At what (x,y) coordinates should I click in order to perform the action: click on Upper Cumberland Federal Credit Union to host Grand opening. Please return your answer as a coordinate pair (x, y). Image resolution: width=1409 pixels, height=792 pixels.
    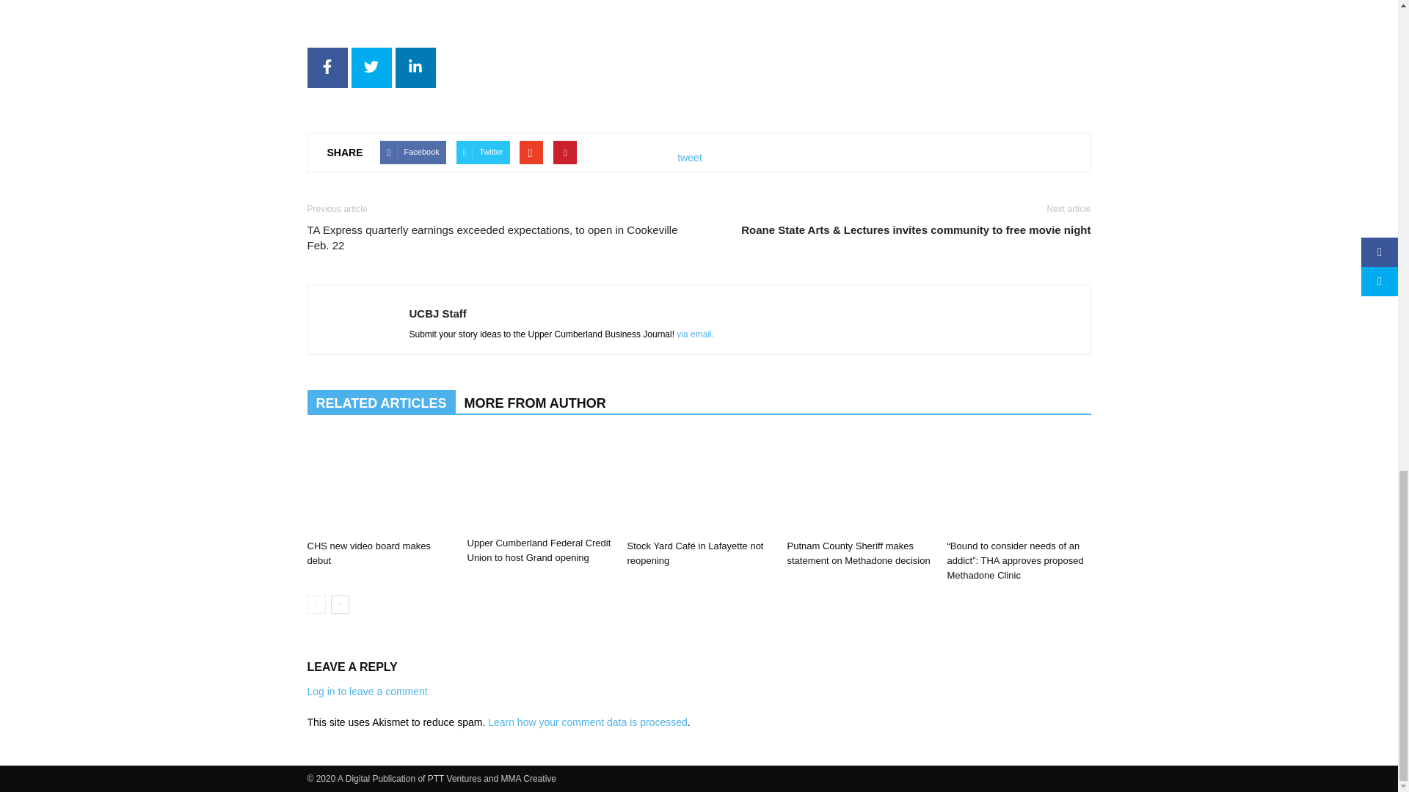
    Looking at the image, I should click on (538, 483).